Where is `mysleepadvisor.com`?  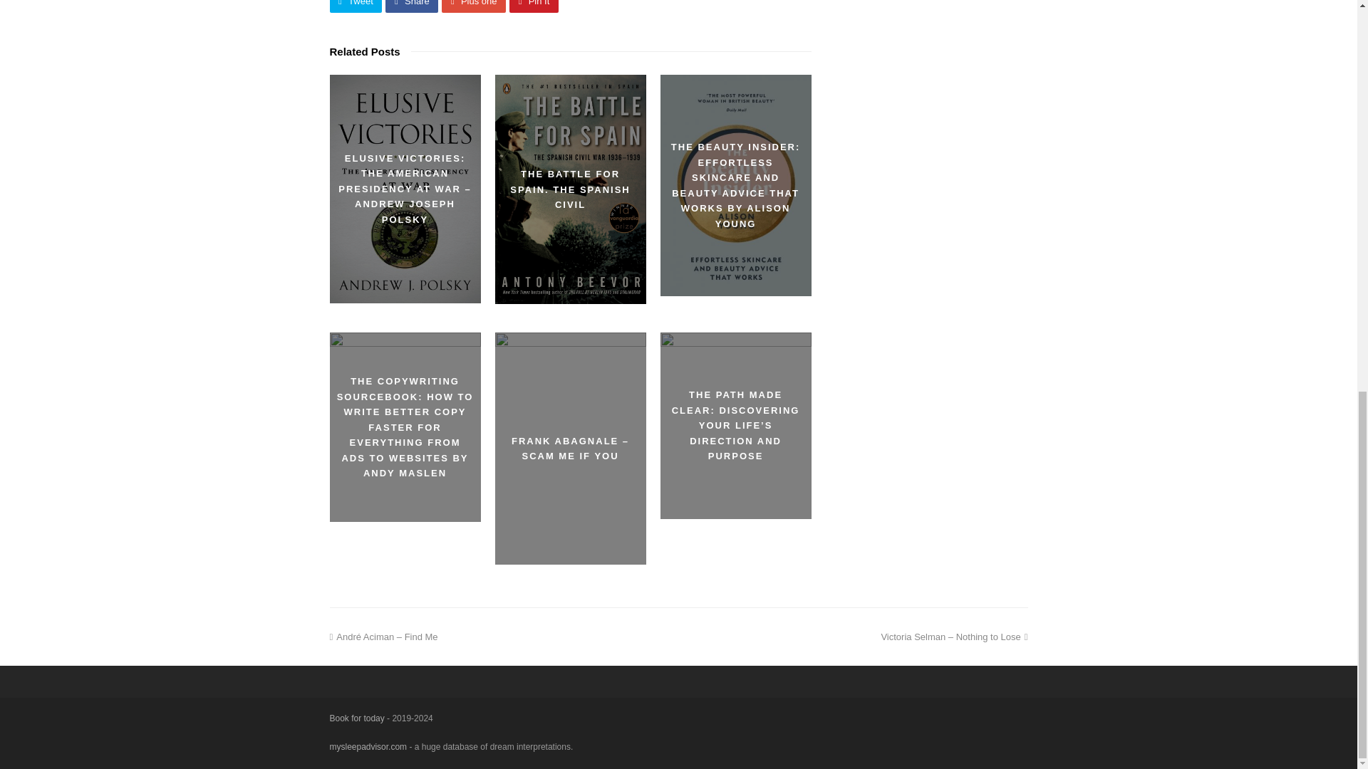
mysleepadvisor.com is located at coordinates (368, 747).